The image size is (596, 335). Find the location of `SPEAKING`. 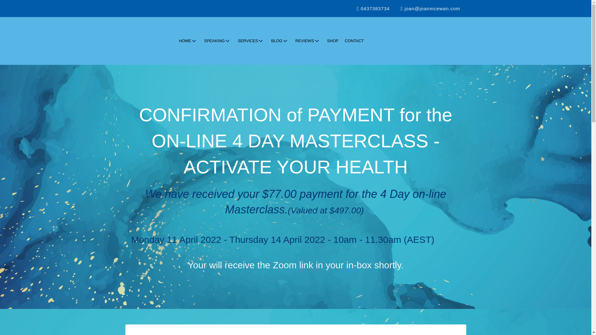

SPEAKING is located at coordinates (218, 41).